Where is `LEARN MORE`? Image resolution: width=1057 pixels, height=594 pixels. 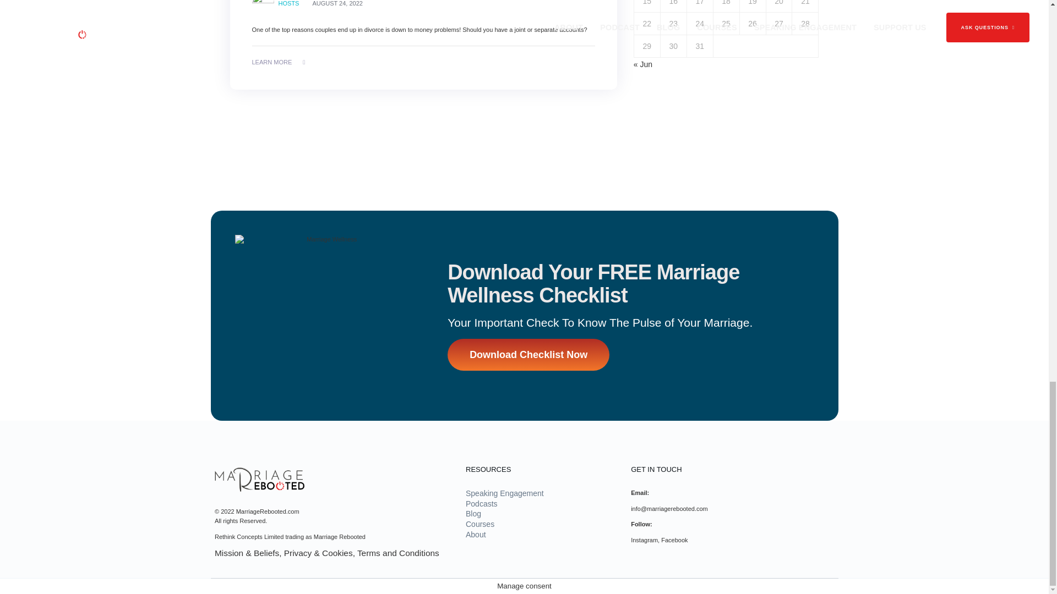 LEARN MORE is located at coordinates (279, 63).